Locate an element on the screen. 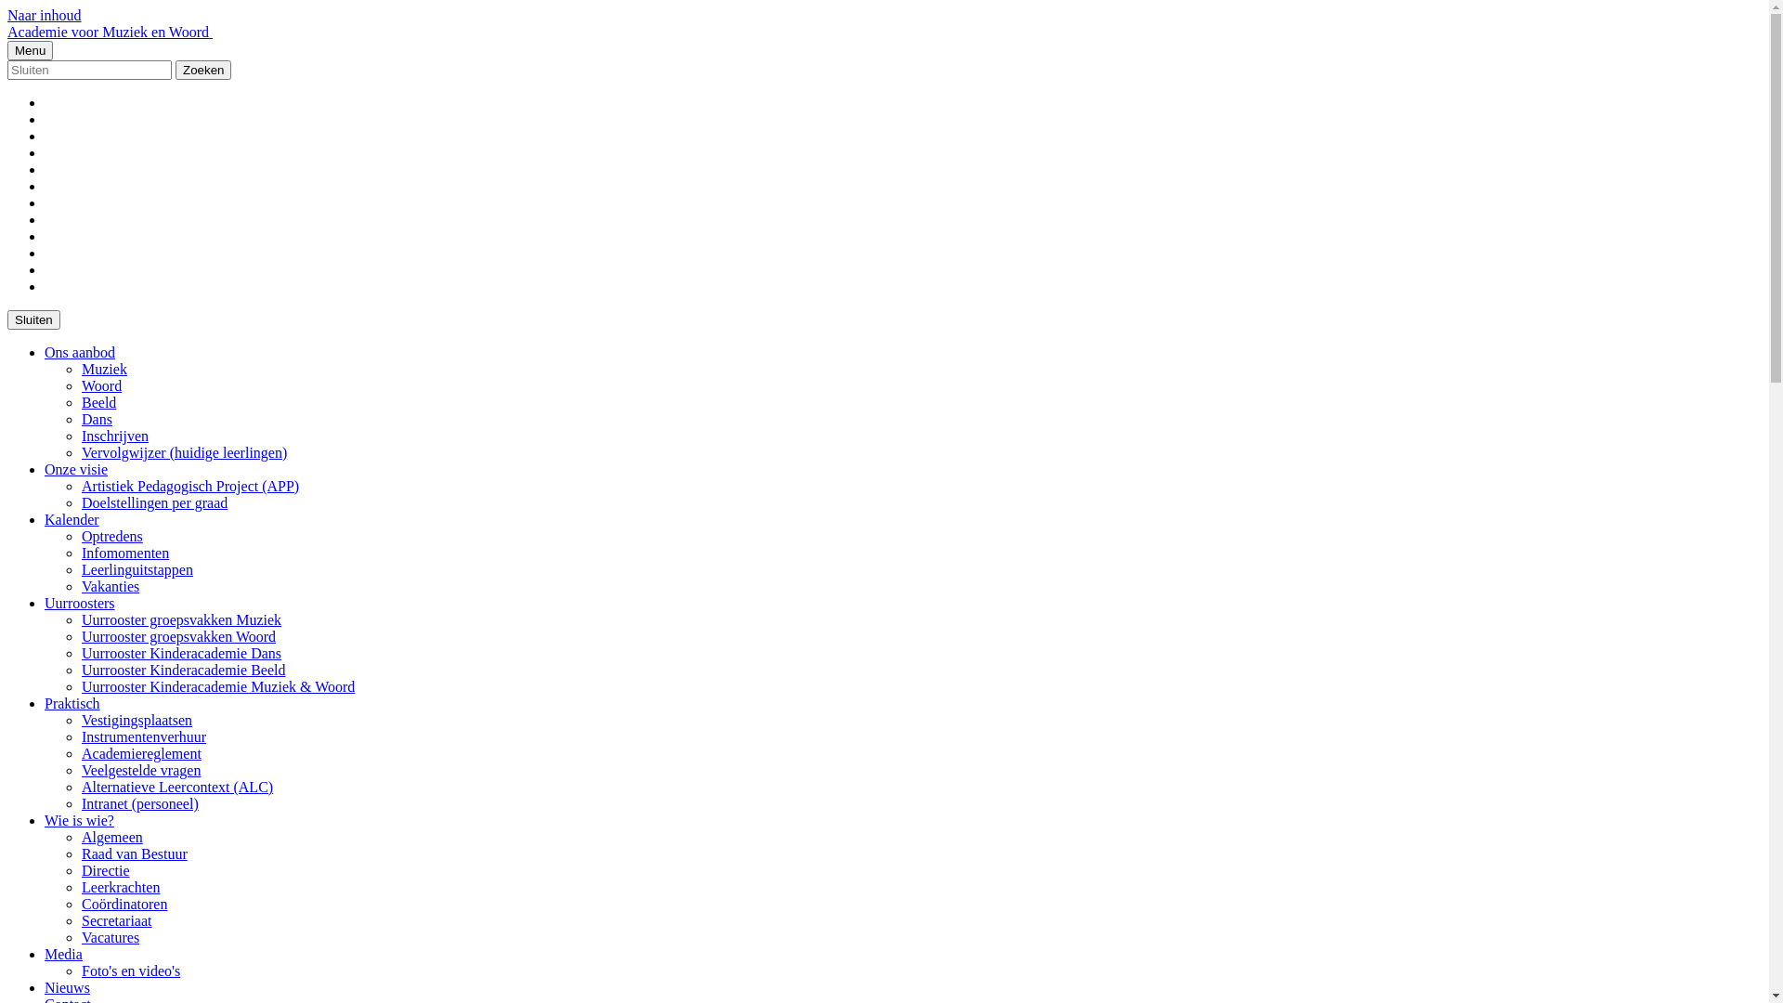 The height and width of the screenshot is (1003, 1783). Academie voor Muziek en Woord is located at coordinates (110, 32).